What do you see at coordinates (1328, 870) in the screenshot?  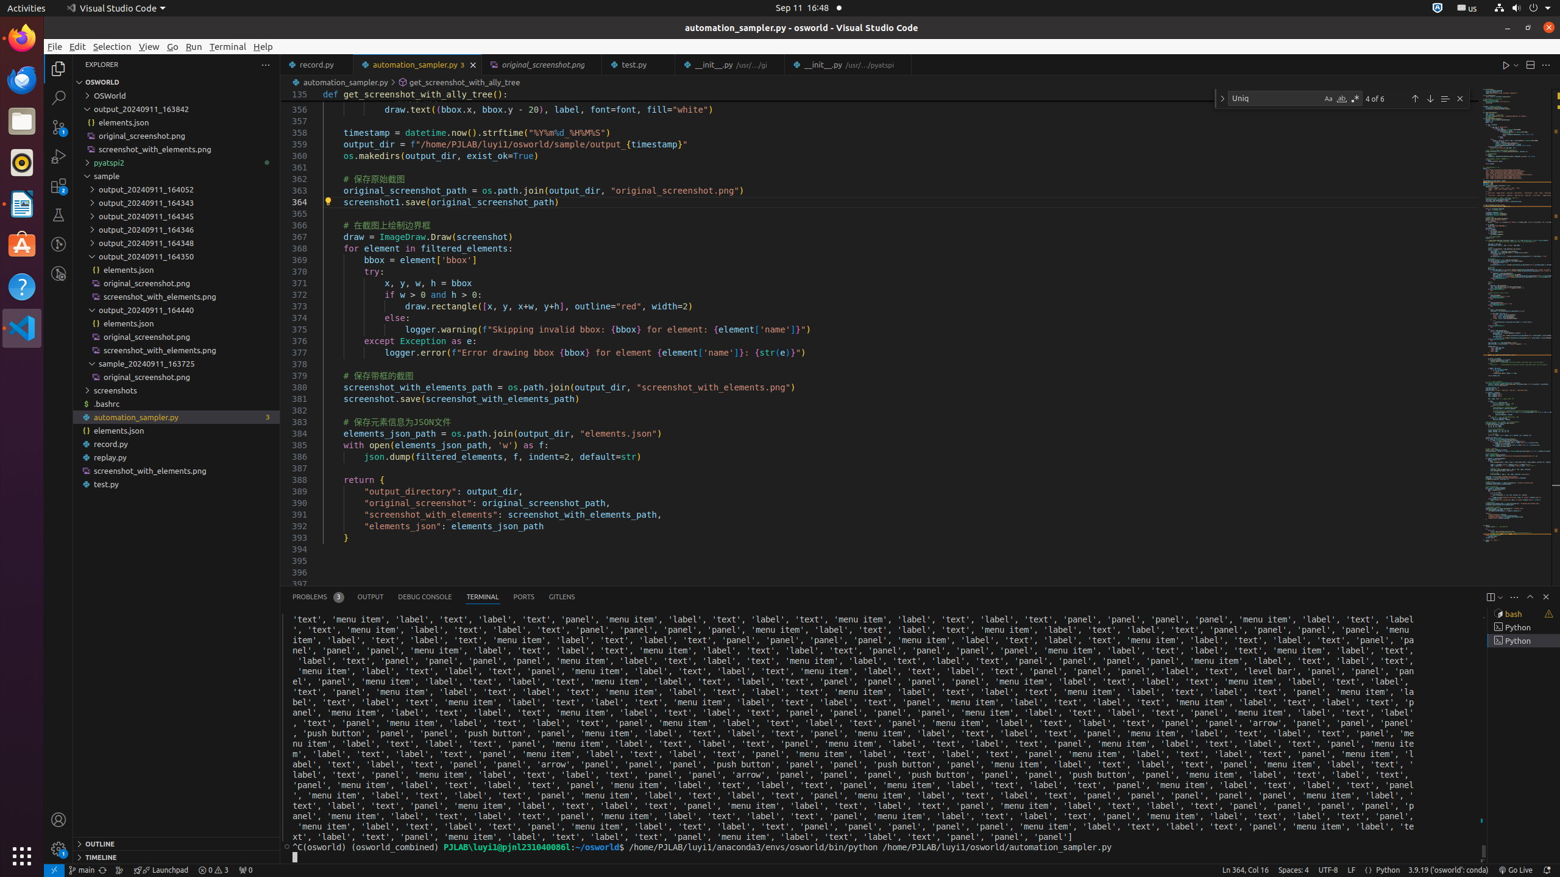 I see `UTF-8` at bounding box center [1328, 870].